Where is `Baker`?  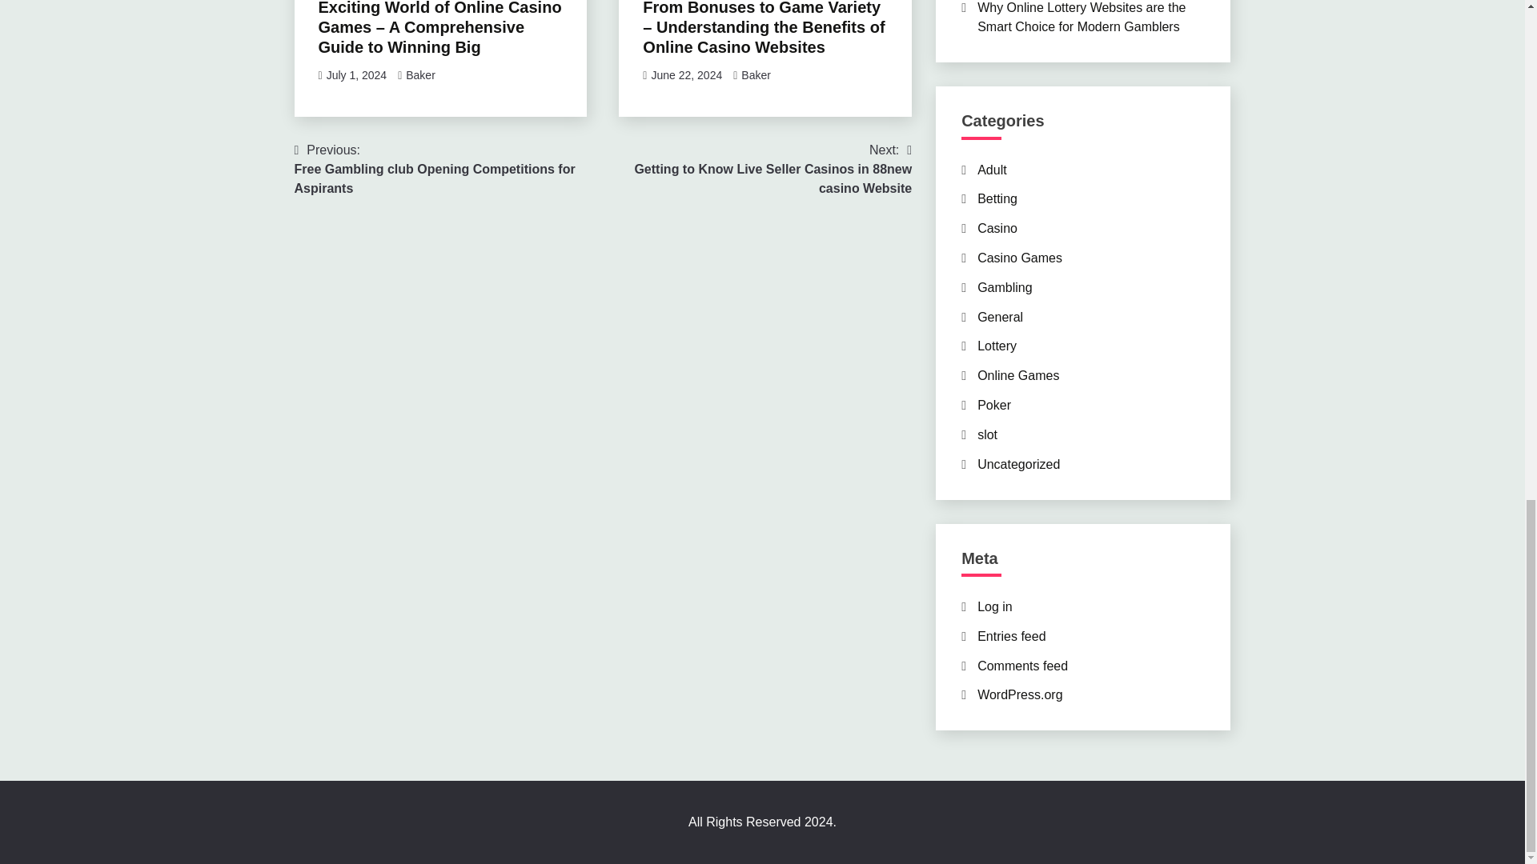 Baker is located at coordinates (419, 75).